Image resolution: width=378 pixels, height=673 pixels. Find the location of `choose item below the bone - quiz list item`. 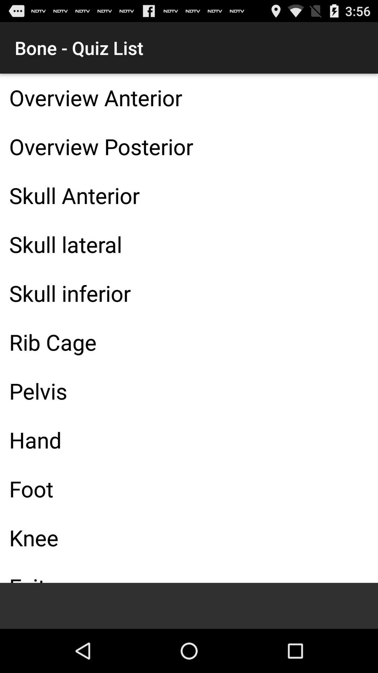

choose item below the bone - quiz list item is located at coordinates (189, 97).